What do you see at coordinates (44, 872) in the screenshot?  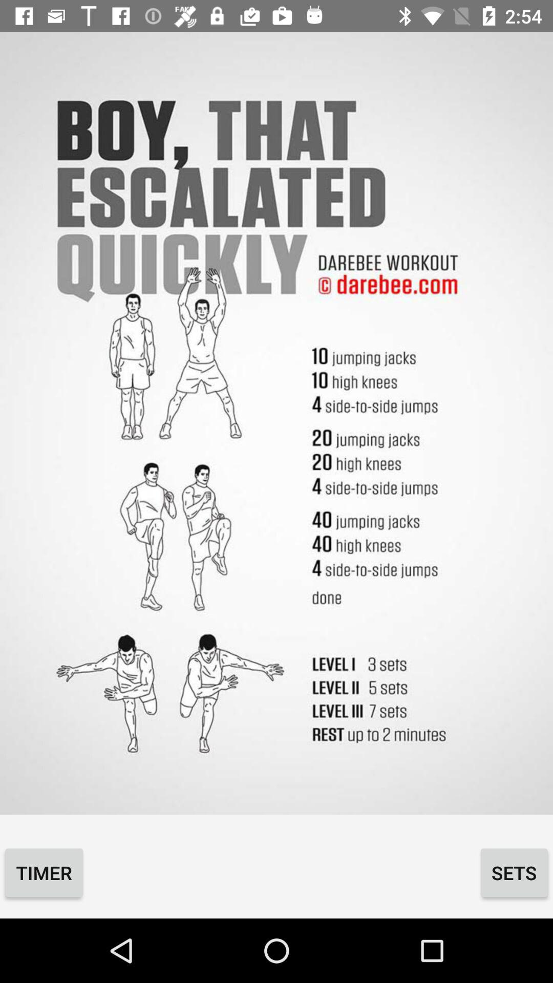 I see `open item next to the sets icon` at bounding box center [44, 872].